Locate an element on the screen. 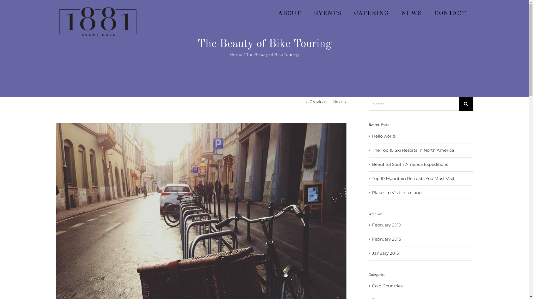 The height and width of the screenshot is (299, 533). Home is located at coordinates (236, 55).